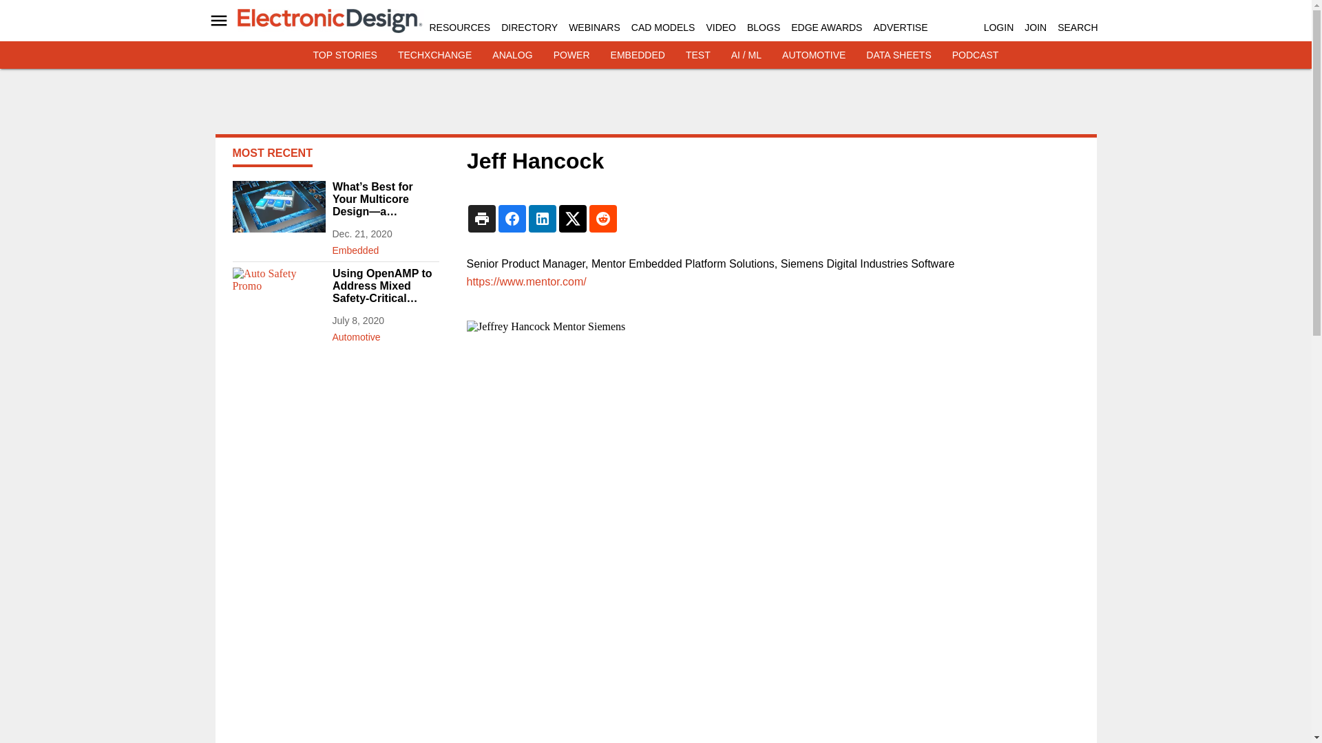 Image resolution: width=1322 pixels, height=743 pixels. Describe the element at coordinates (698, 55) in the screenshot. I see `TEST` at that location.